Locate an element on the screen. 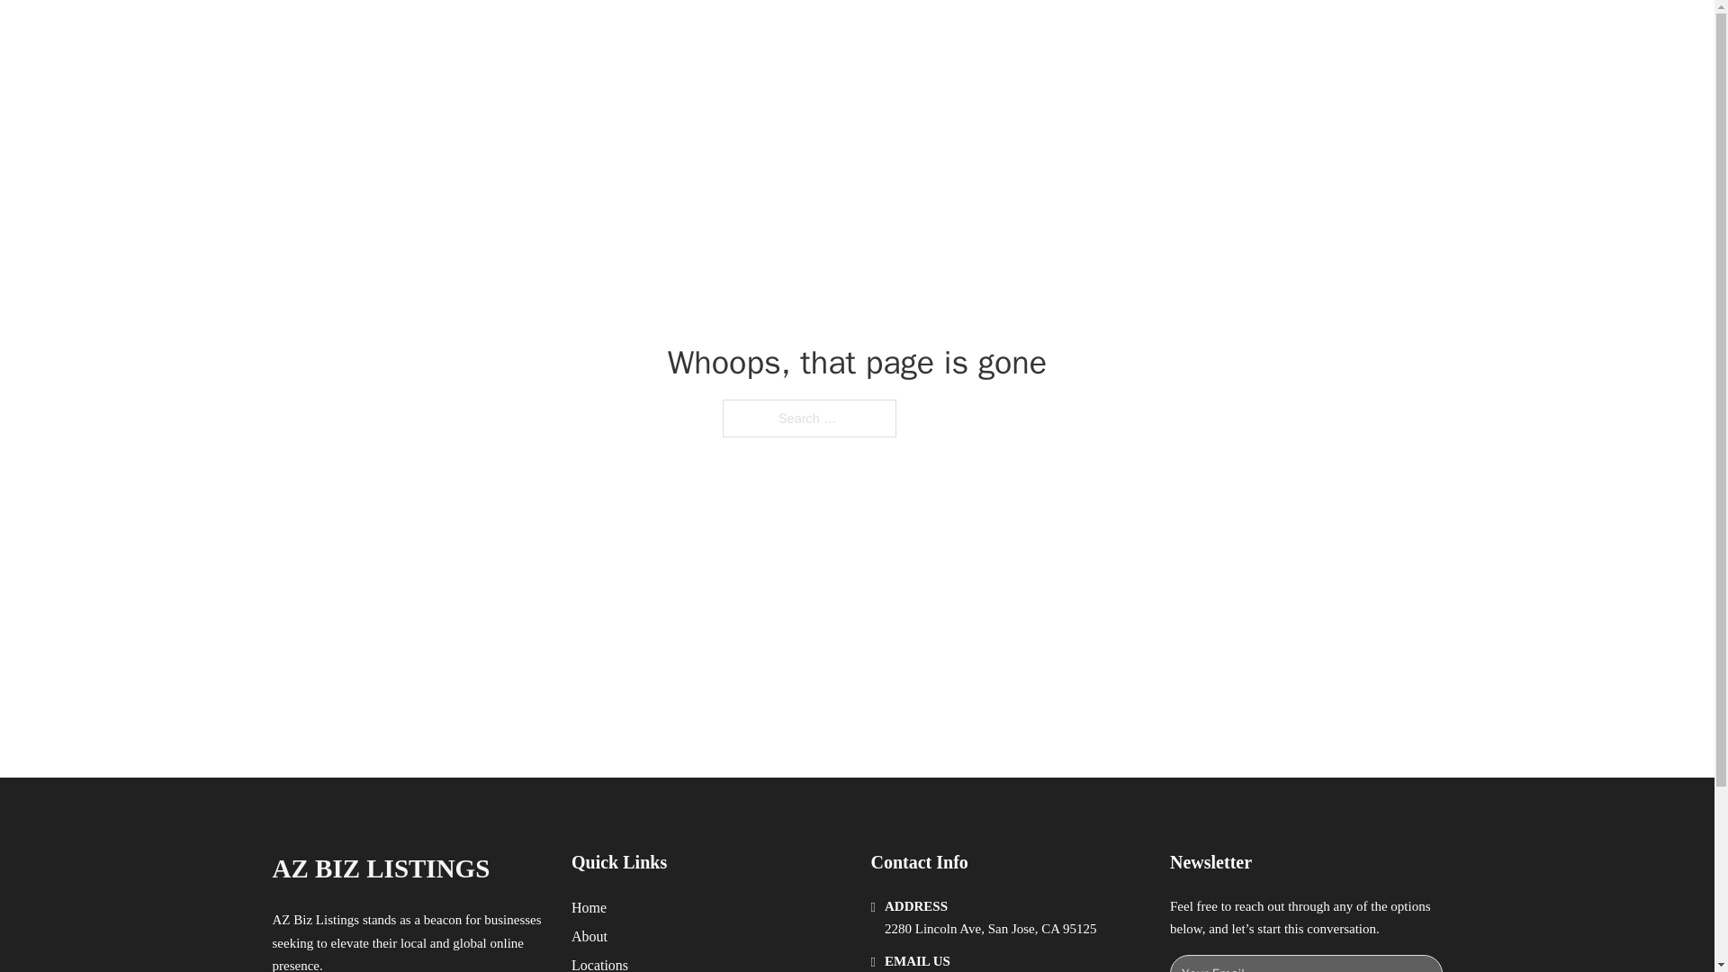 This screenshot has height=972, width=1728. AZ BIZ LISTINGS is located at coordinates (380, 868).